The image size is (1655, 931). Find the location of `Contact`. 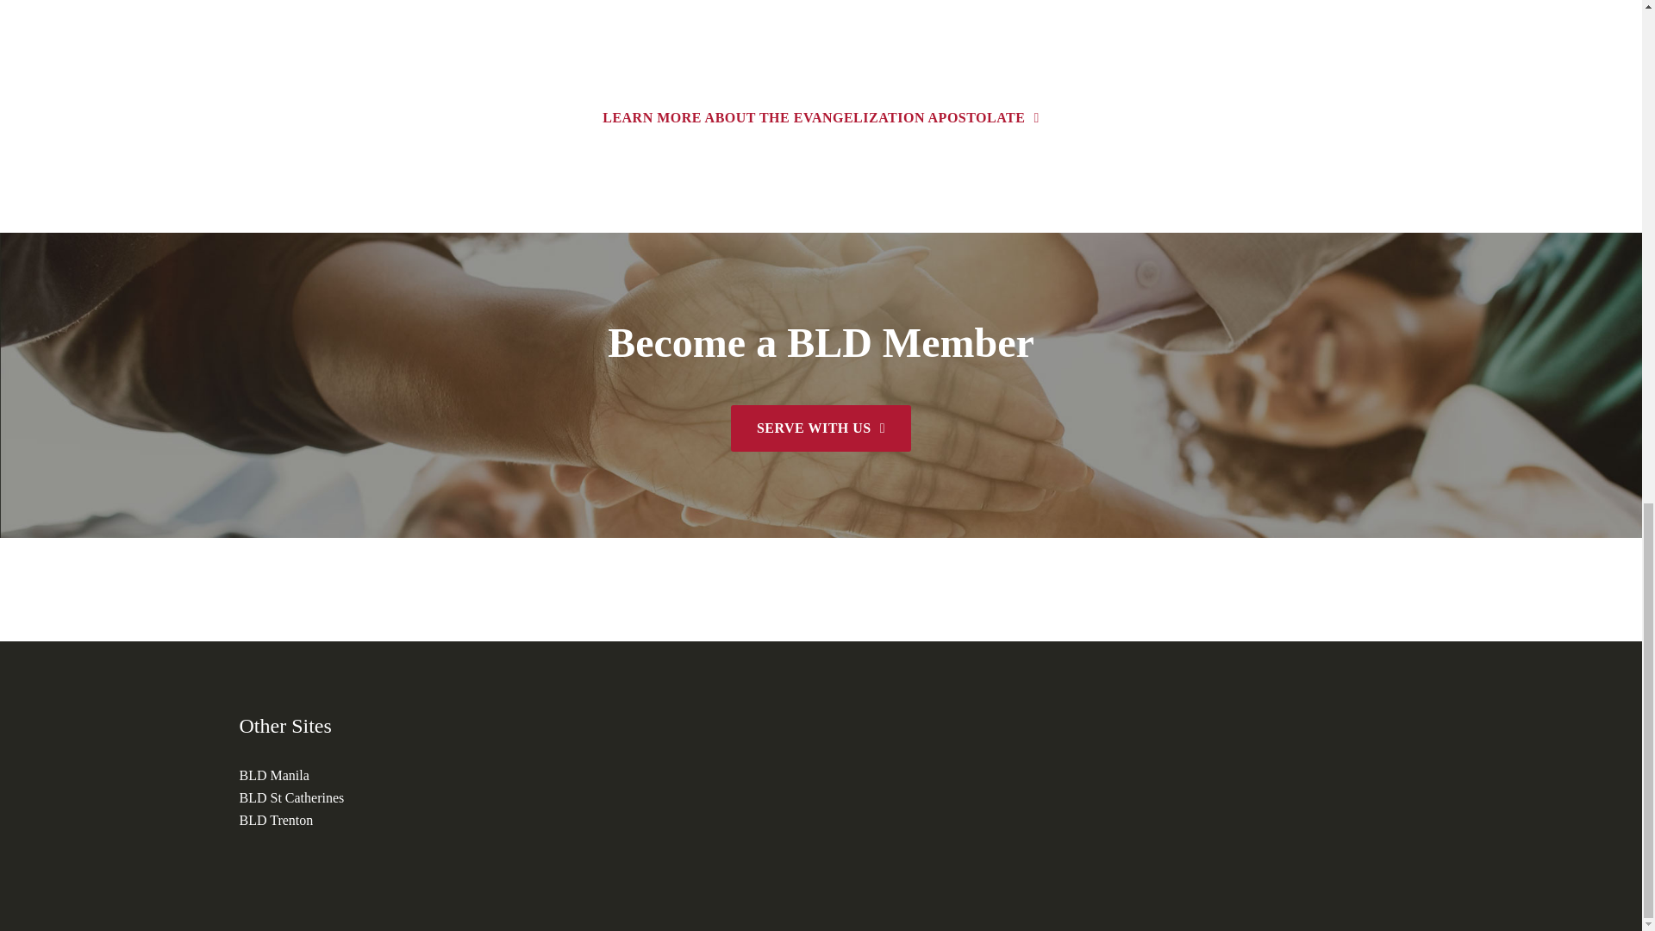

Contact is located at coordinates (821, 118).